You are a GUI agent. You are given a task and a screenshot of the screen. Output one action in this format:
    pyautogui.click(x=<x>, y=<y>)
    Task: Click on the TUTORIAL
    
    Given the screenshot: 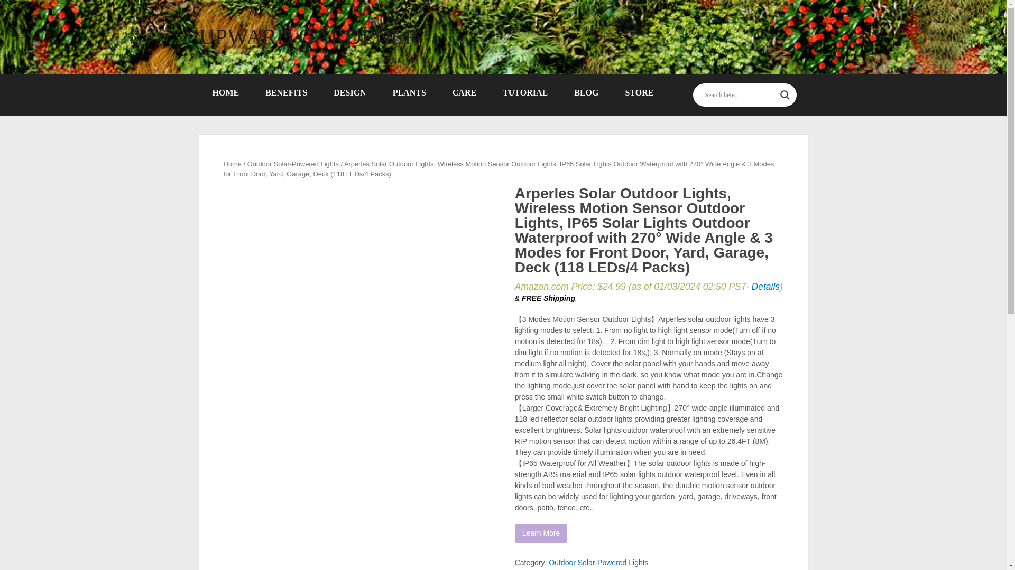 What is the action you would take?
    pyautogui.click(x=525, y=93)
    